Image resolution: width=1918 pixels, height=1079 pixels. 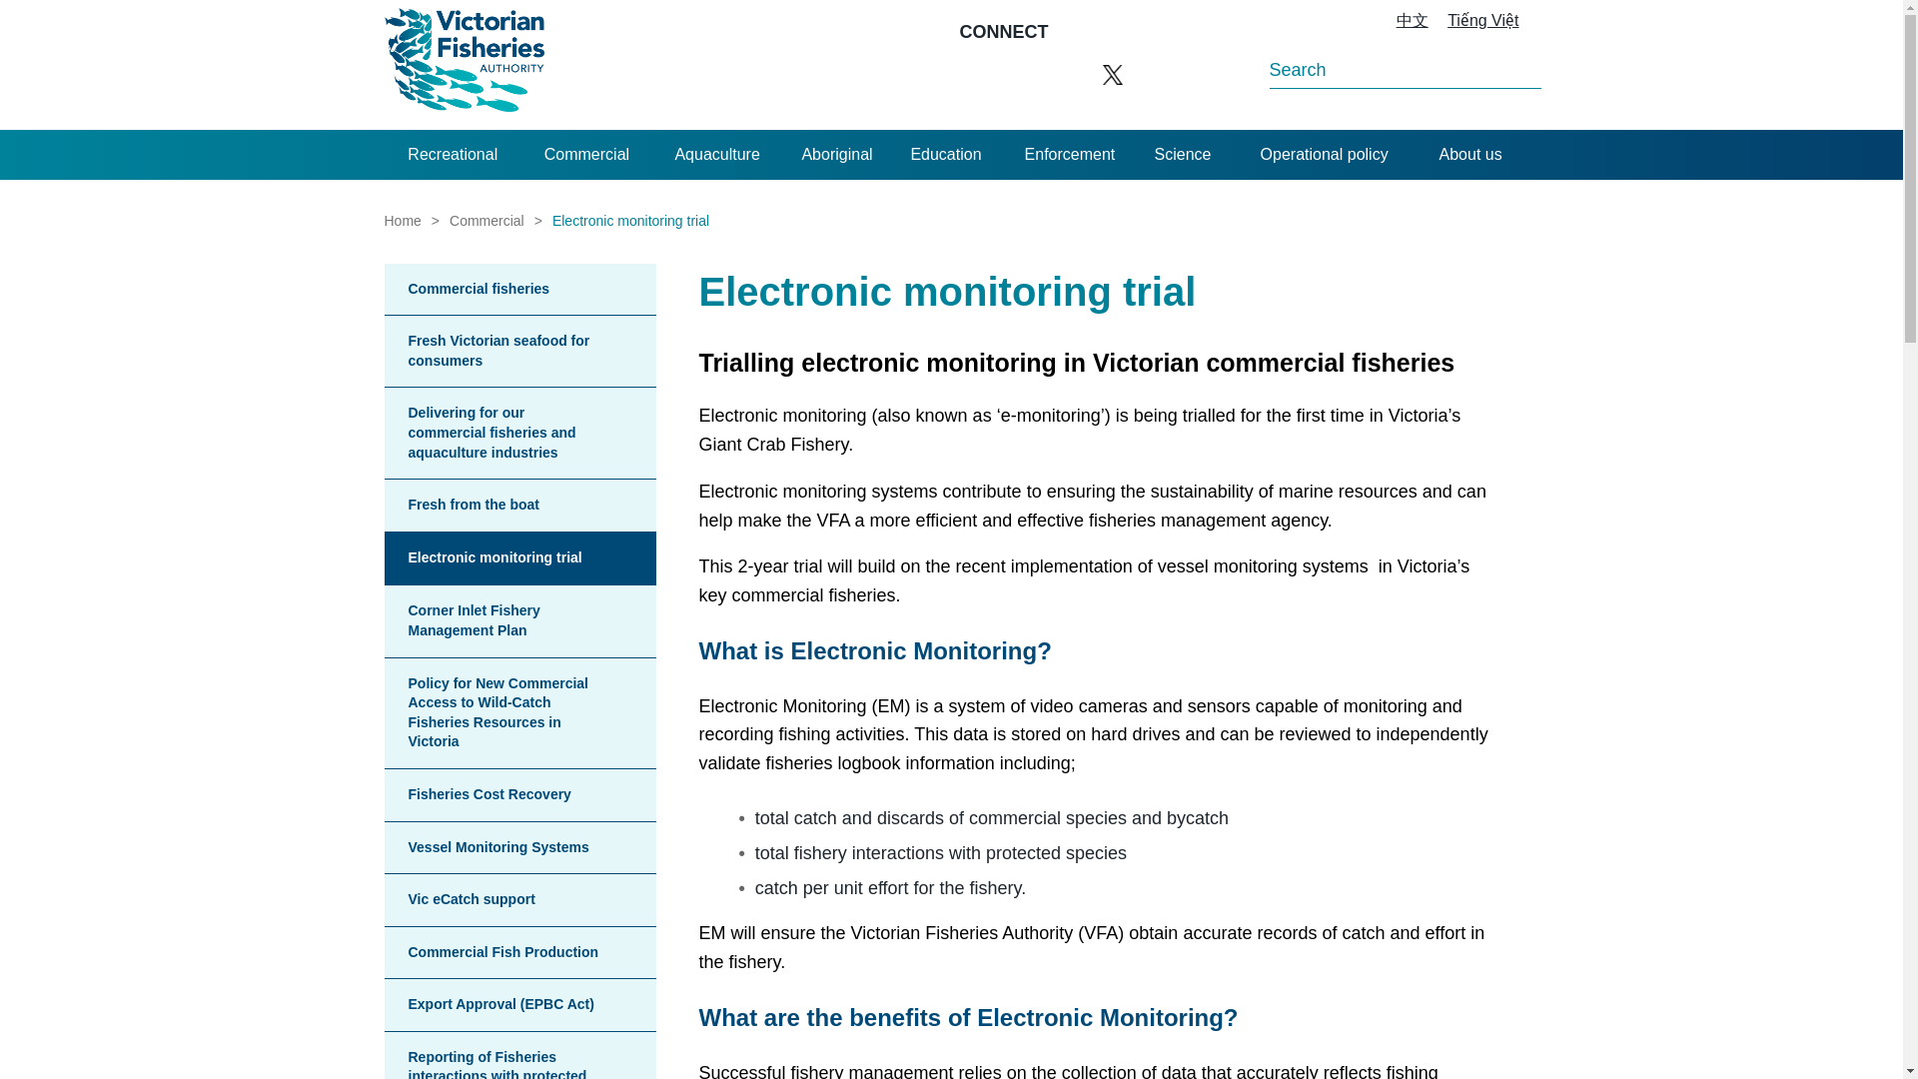 I want to click on Commercial, so click(x=586, y=154).